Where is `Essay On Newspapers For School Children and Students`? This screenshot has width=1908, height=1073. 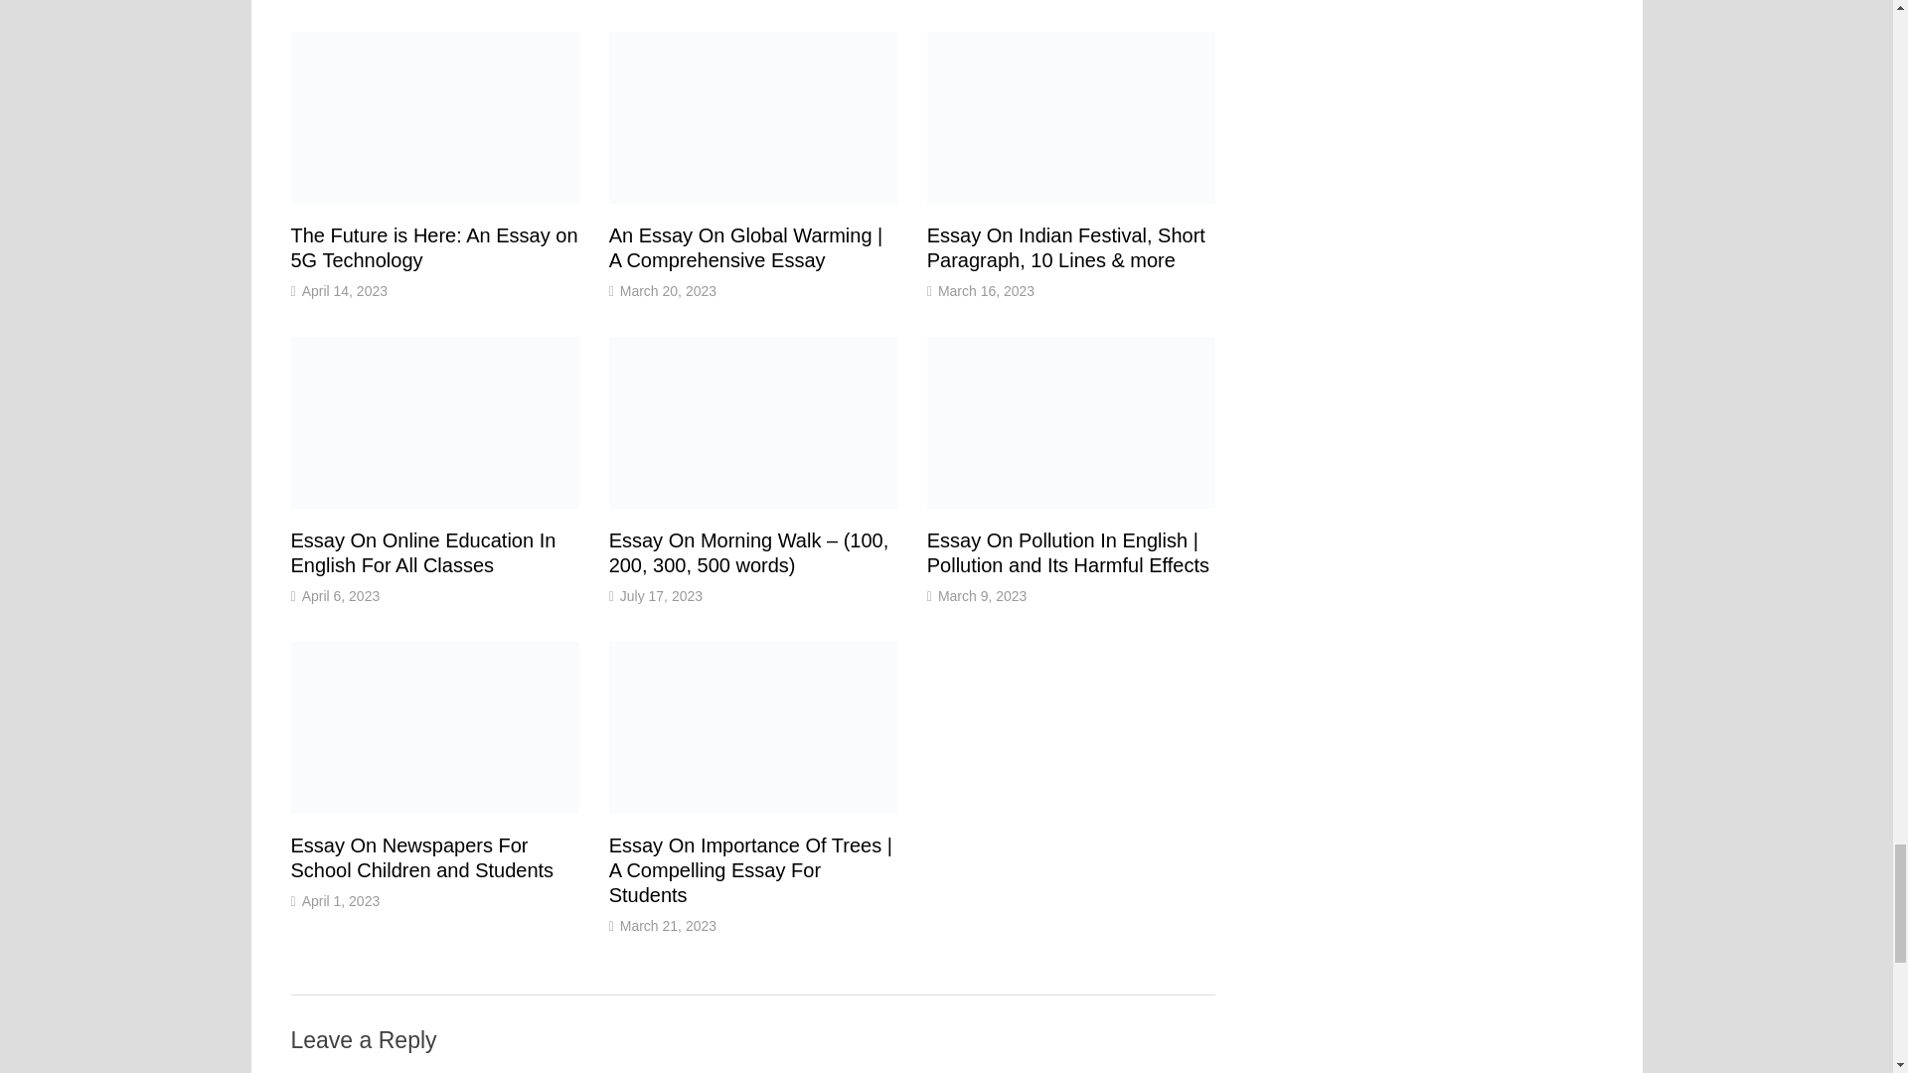 Essay On Newspapers For School Children and Students is located at coordinates (421, 857).